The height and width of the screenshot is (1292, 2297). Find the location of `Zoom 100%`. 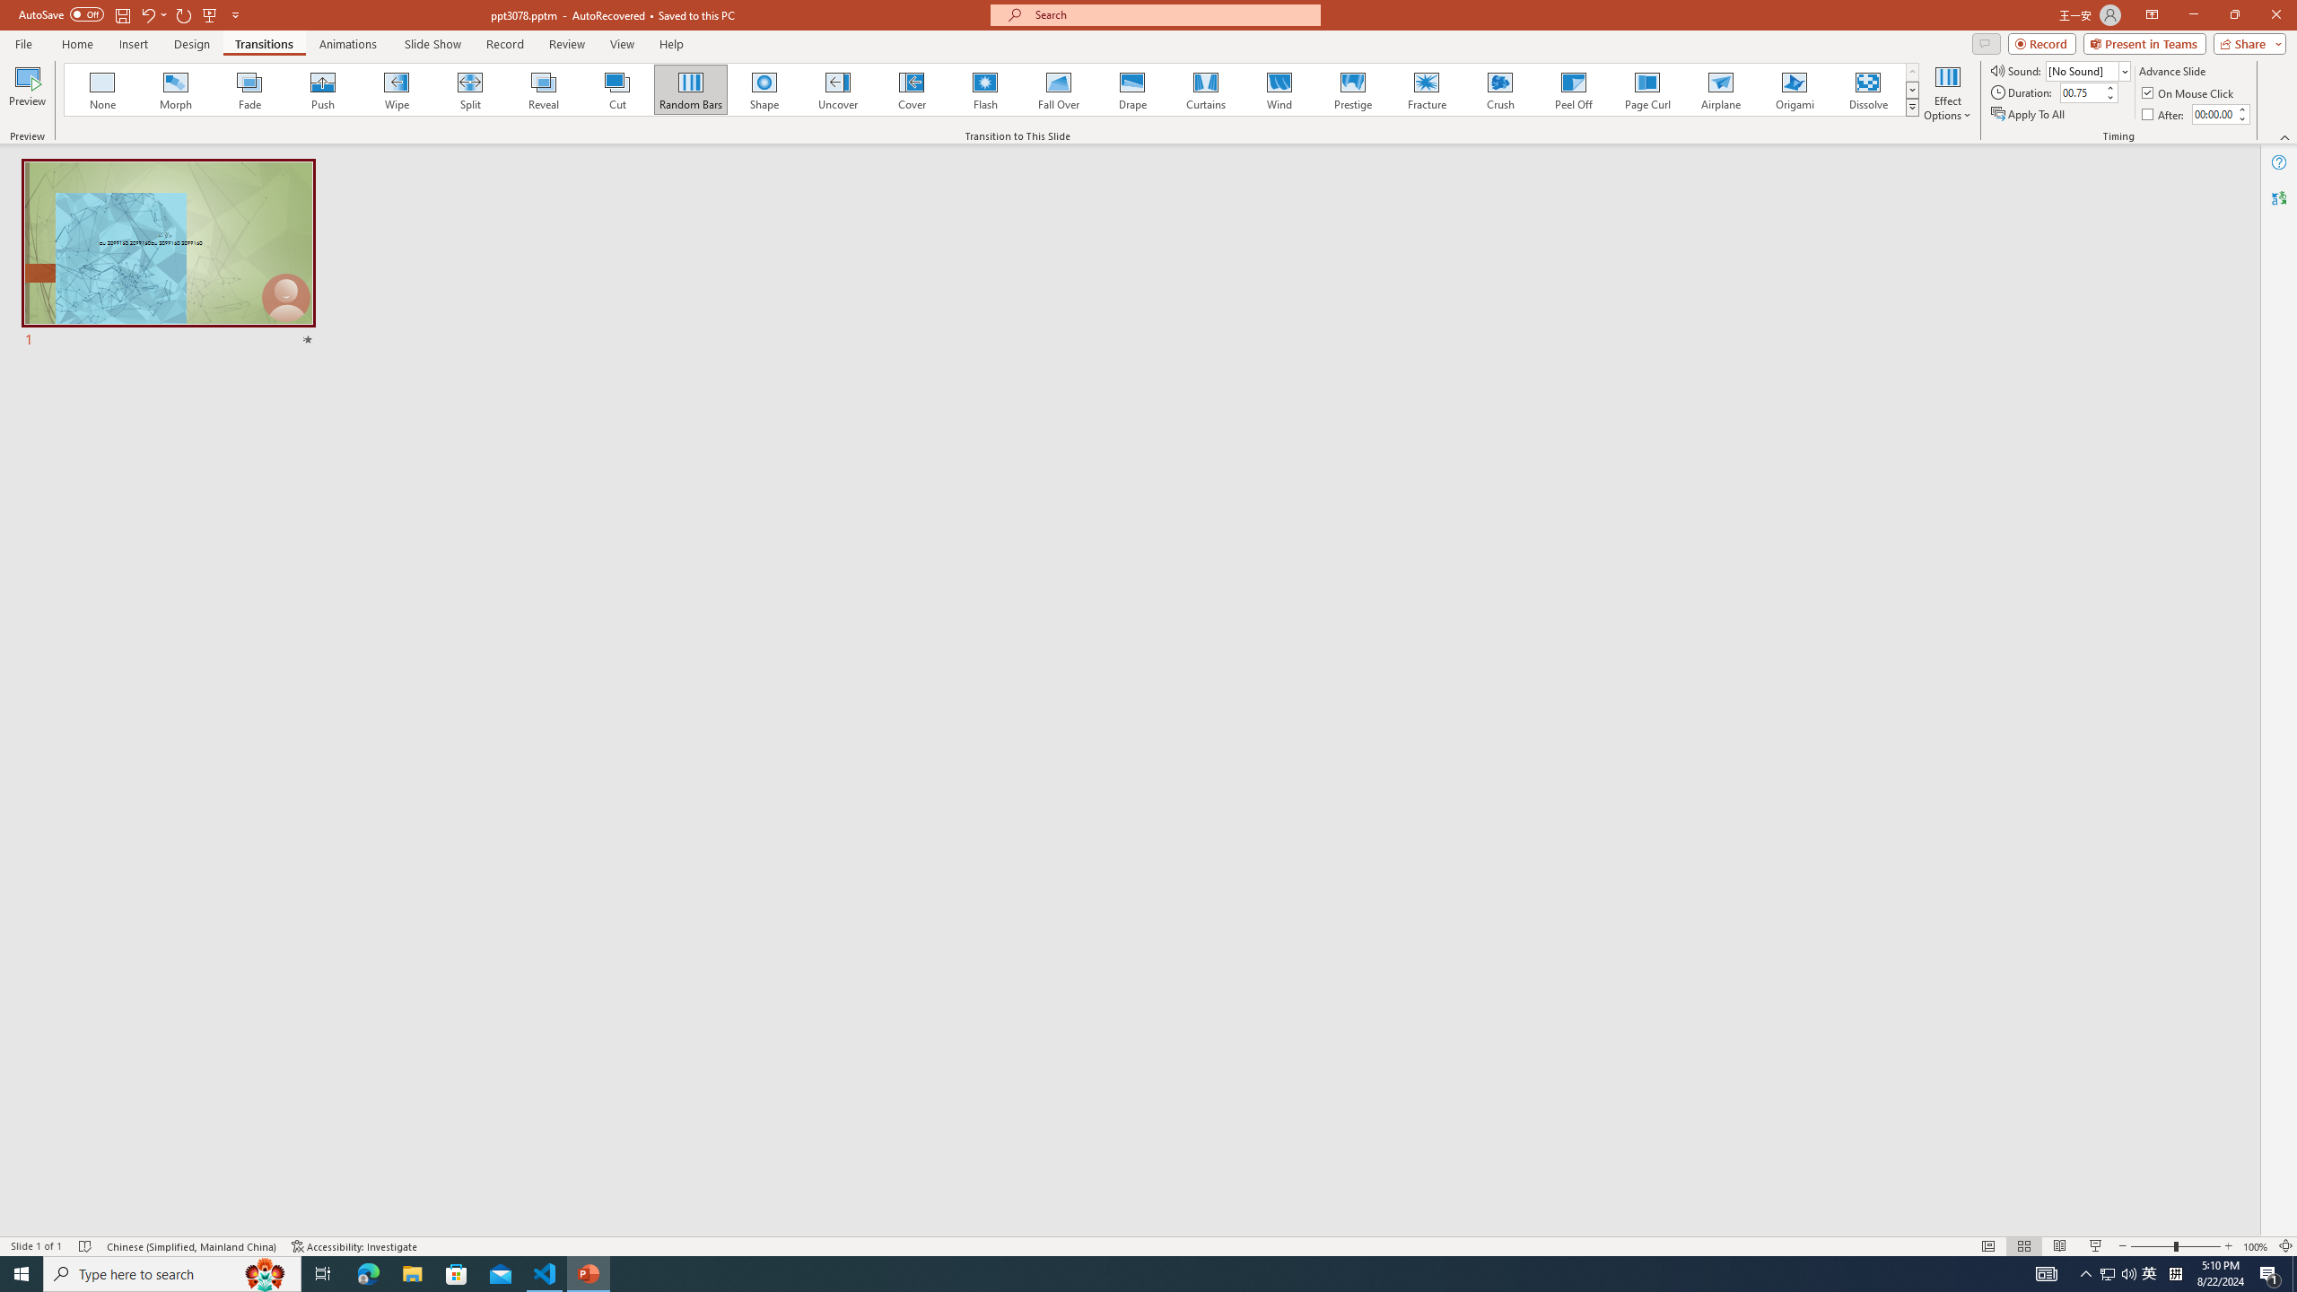

Zoom 100% is located at coordinates (2256, 1246).